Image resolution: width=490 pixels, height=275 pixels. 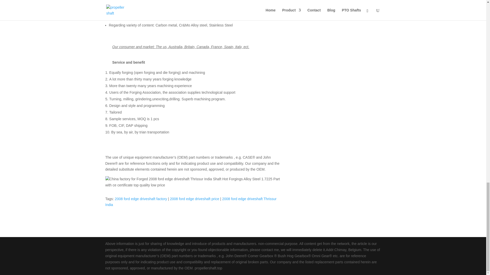 What do you see at coordinates (191, 202) in the screenshot?
I see `2008 ford edge driveshaft Thrissur India` at bounding box center [191, 202].